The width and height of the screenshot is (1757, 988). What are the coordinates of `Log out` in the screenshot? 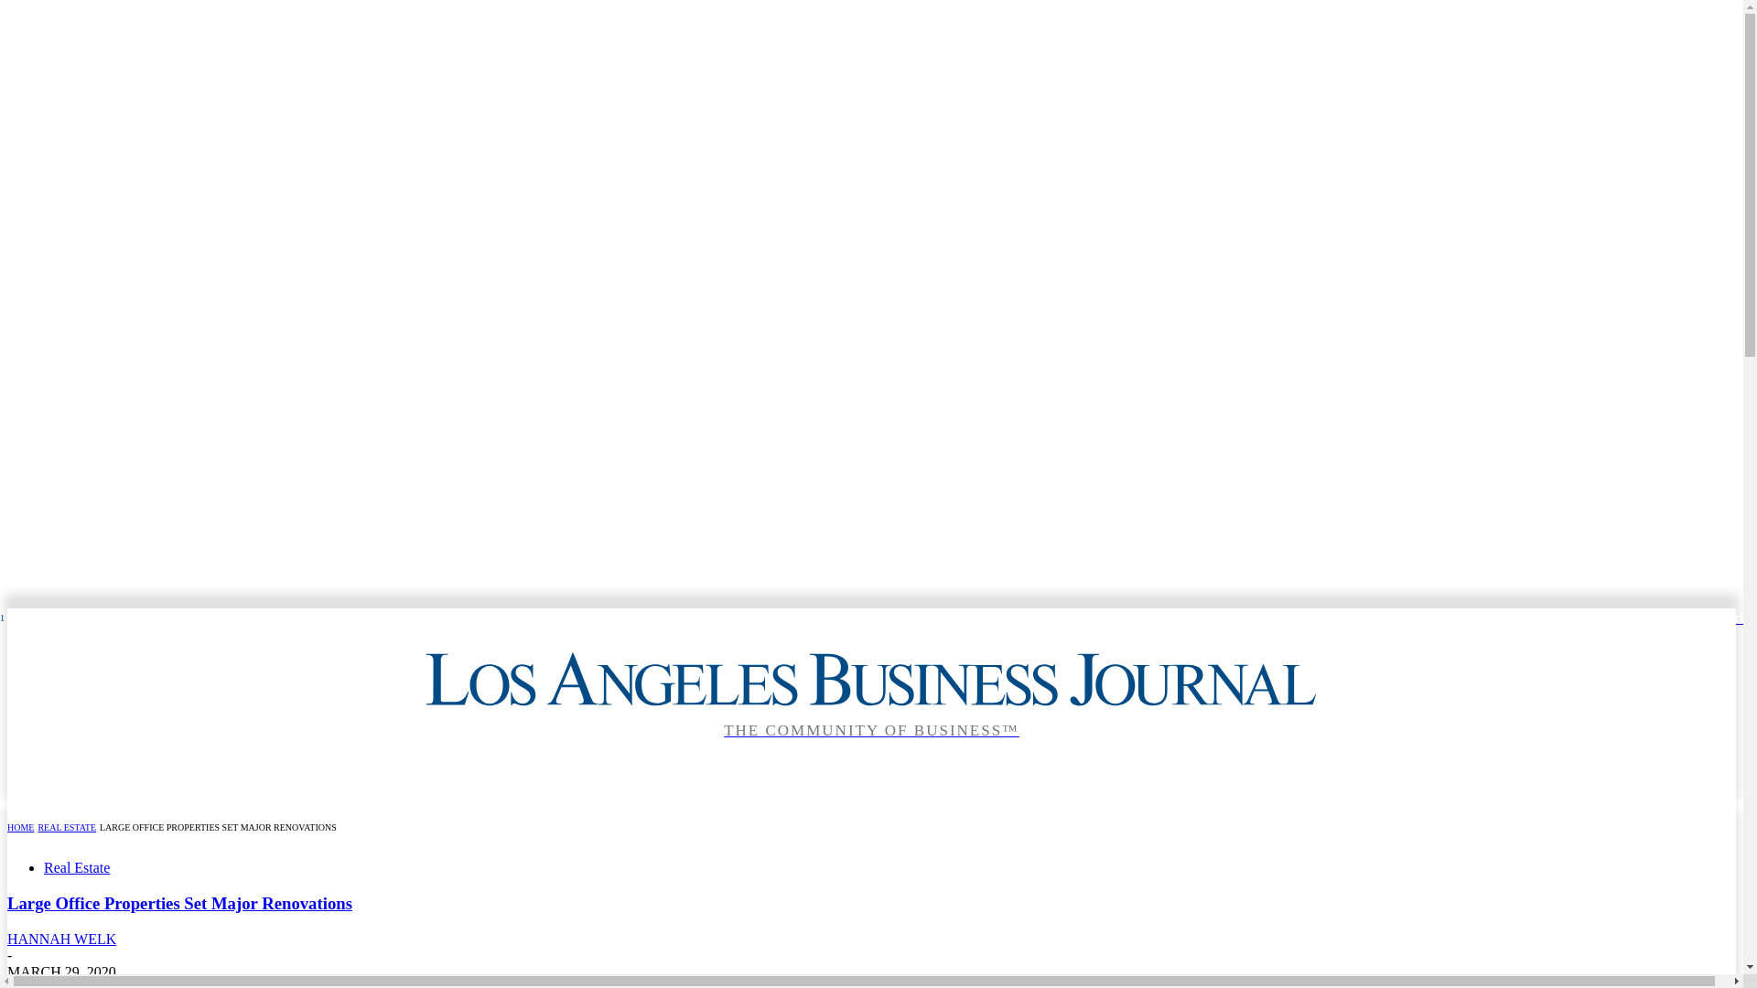 It's located at (1623, 617).